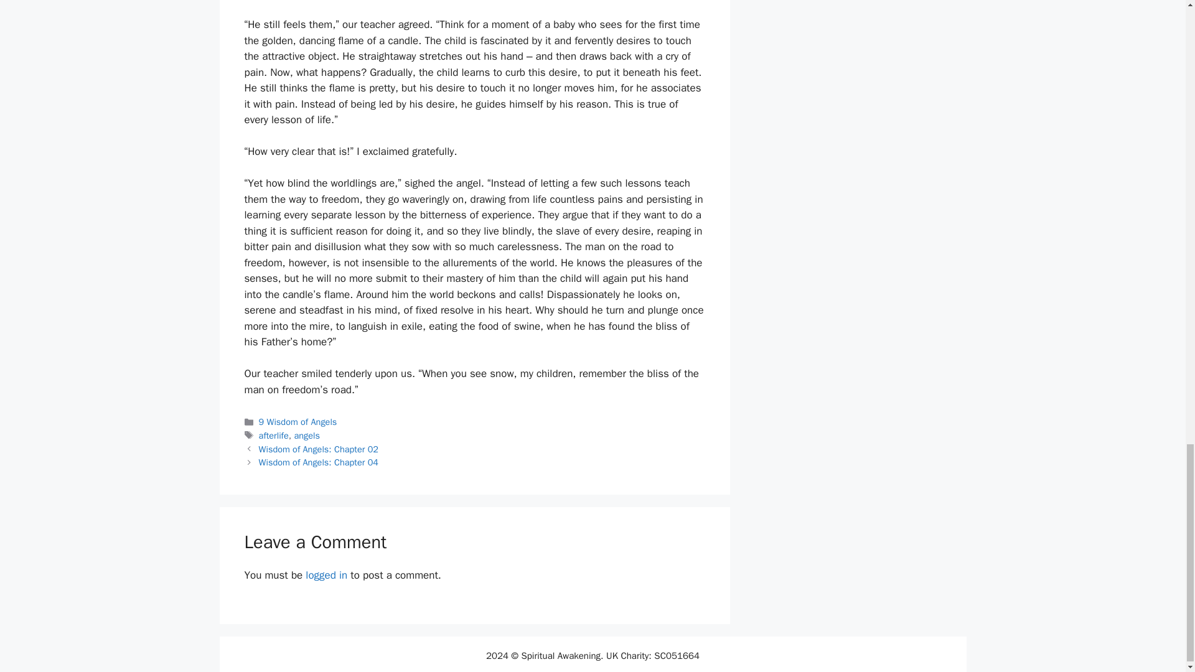 This screenshot has width=1195, height=672. What do you see at coordinates (298, 421) in the screenshot?
I see `9 Wisdom of Angels` at bounding box center [298, 421].